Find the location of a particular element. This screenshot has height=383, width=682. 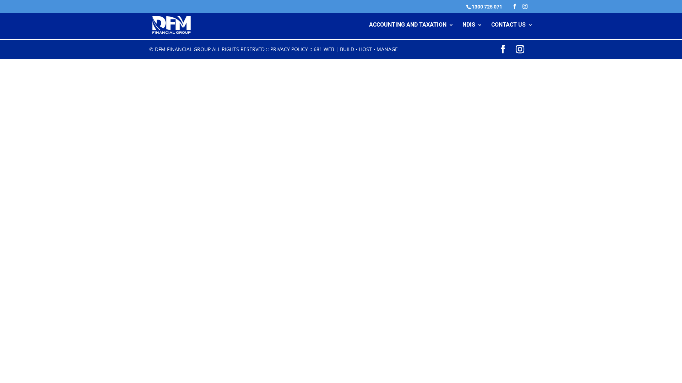

ACCOUNTING AND TAXATION is located at coordinates (411, 30).